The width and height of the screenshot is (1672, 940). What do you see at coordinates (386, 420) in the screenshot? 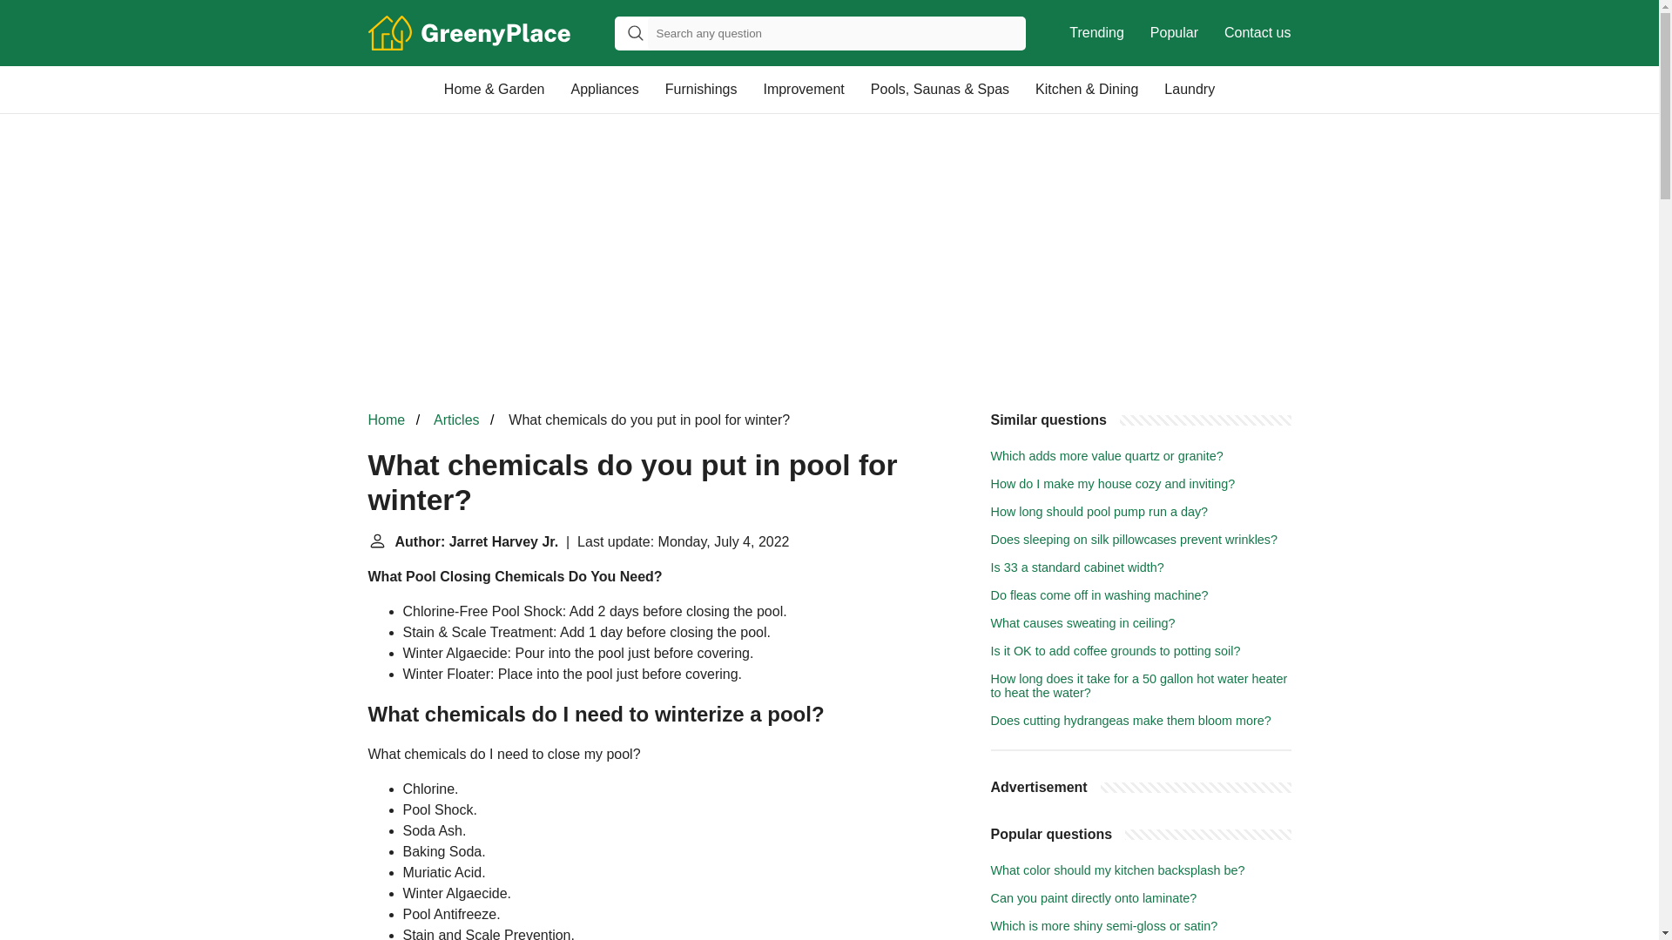
I see `Home` at bounding box center [386, 420].